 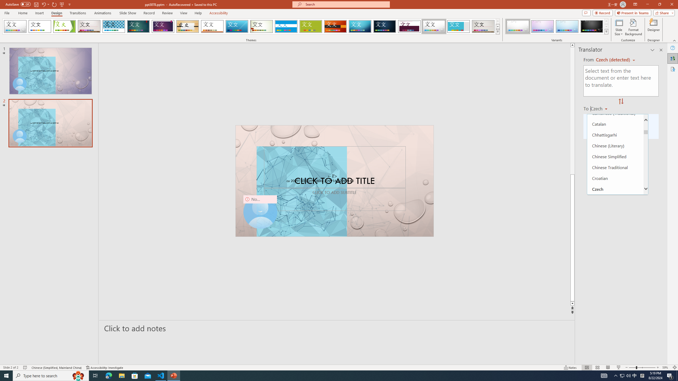 What do you see at coordinates (615, 362) in the screenshot?
I see `Georgian` at bounding box center [615, 362].